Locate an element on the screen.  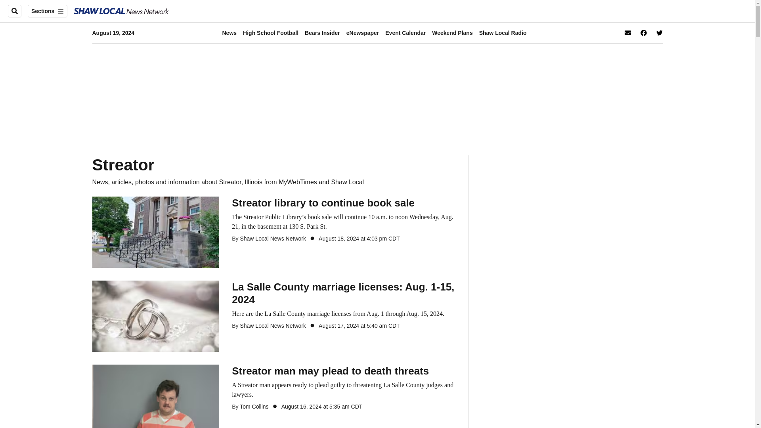
La Salle County marriage licenses: Aug. 1-15, 2024 is located at coordinates (343, 293).